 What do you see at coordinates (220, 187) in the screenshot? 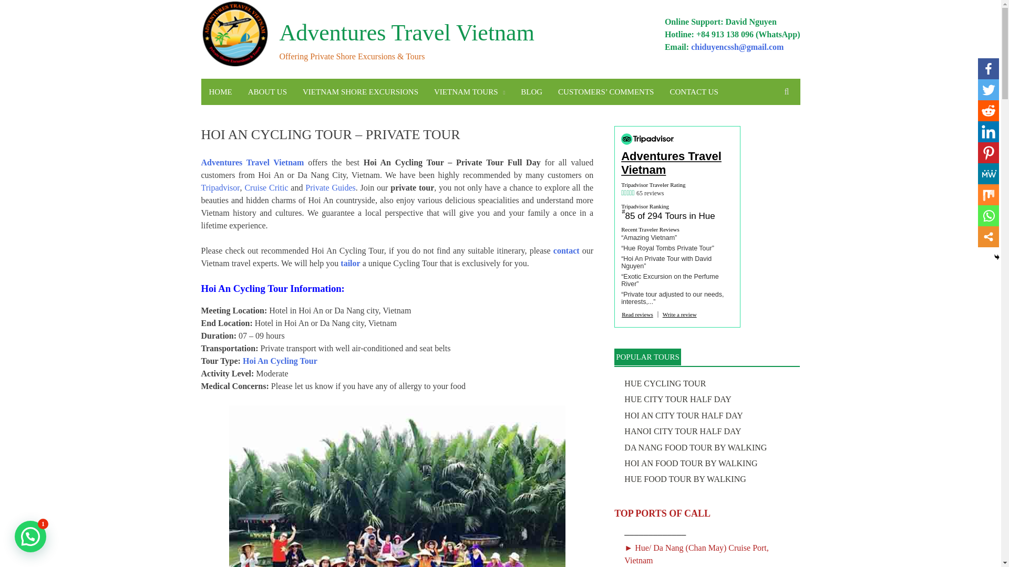
I see `Tripadvisor` at bounding box center [220, 187].